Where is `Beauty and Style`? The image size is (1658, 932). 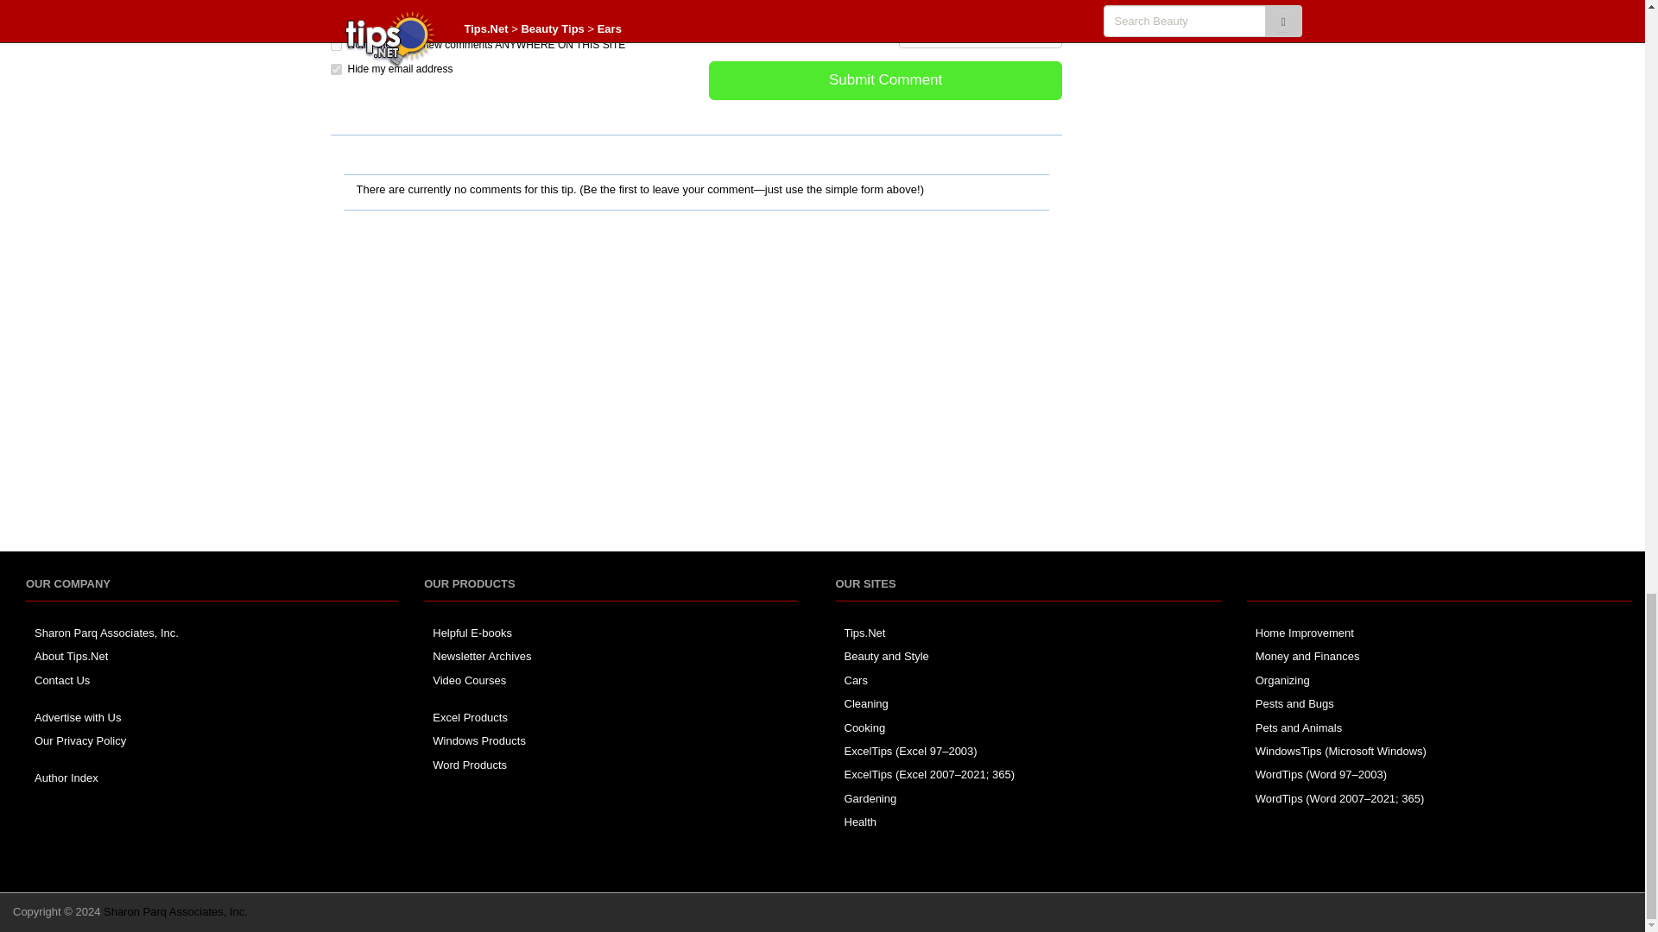 Beauty and Style is located at coordinates (886, 656).